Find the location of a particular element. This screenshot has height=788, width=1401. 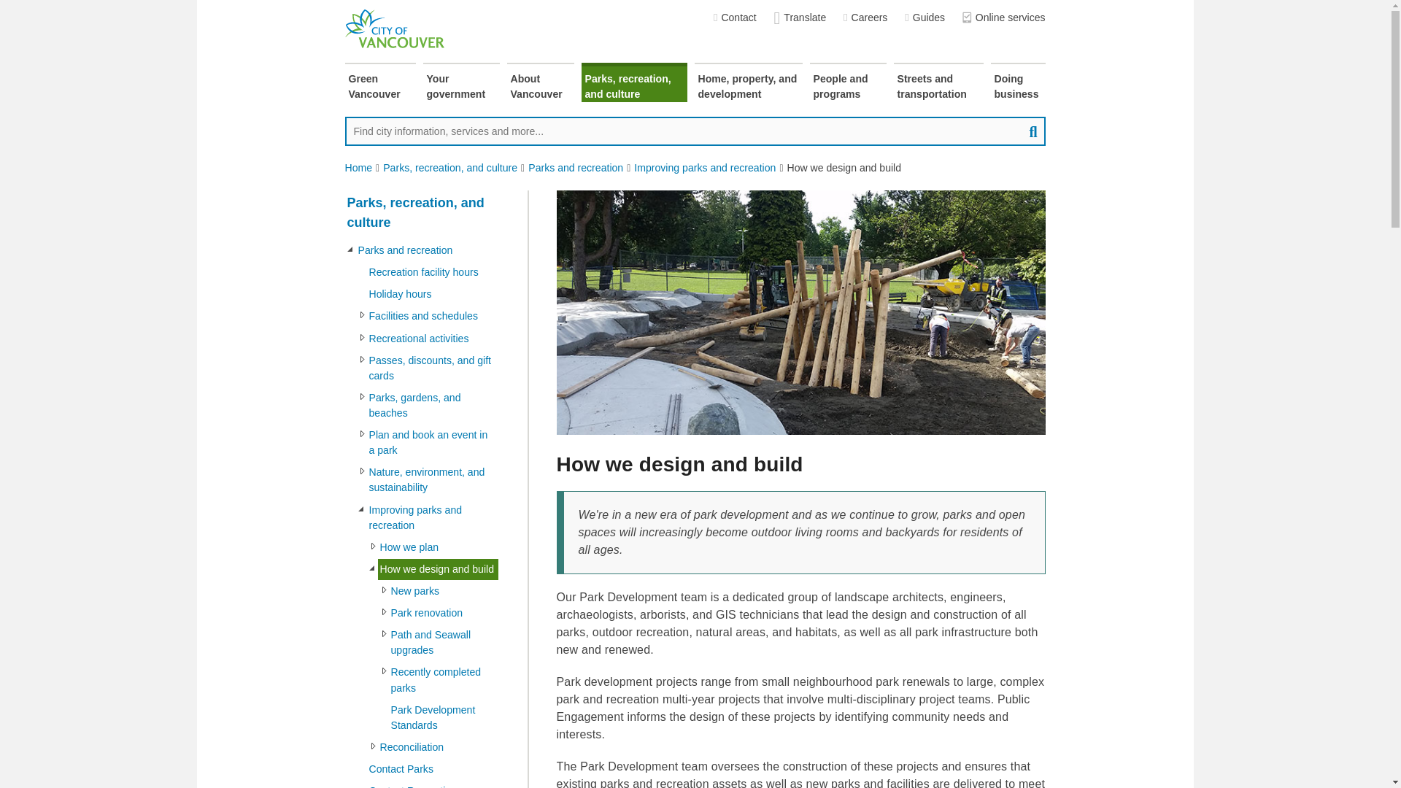

Green Vancouver is located at coordinates (379, 82).